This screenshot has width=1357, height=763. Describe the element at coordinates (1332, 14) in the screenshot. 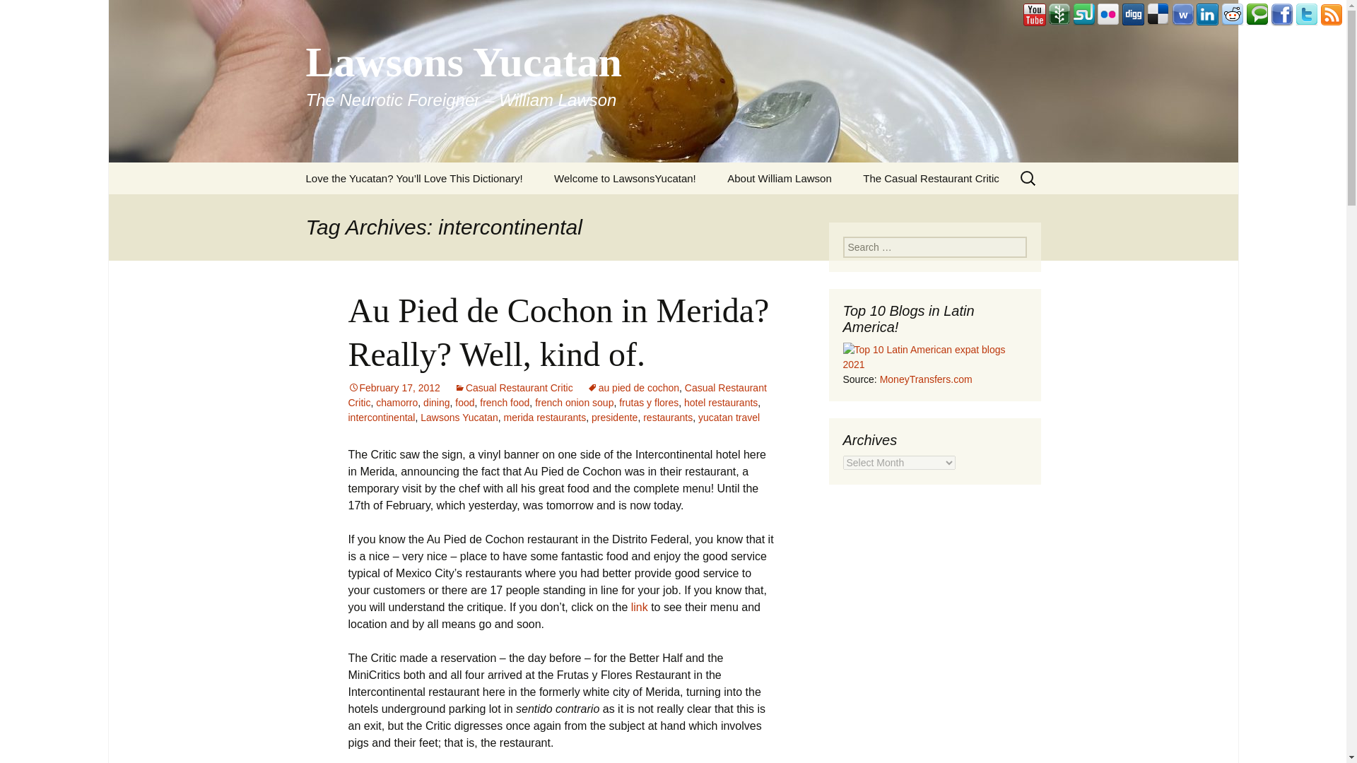

I see `Subscribe` at that location.